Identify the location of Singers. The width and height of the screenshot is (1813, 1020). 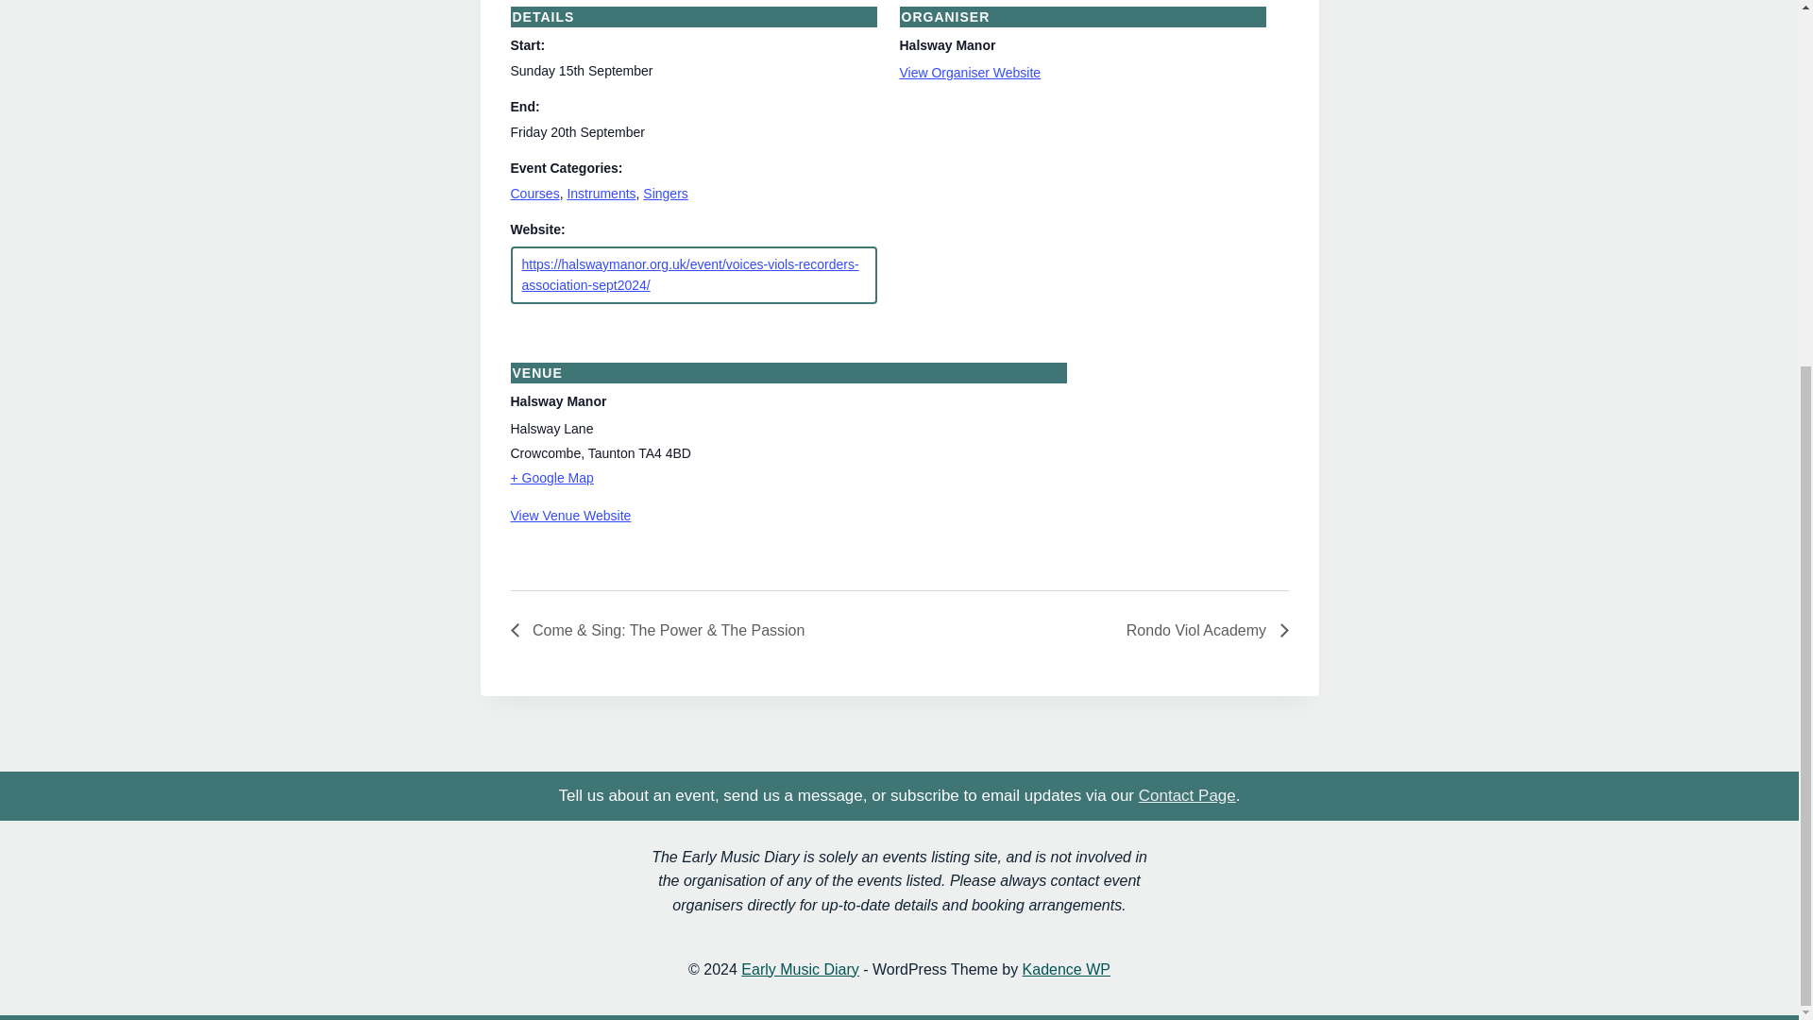
(665, 193).